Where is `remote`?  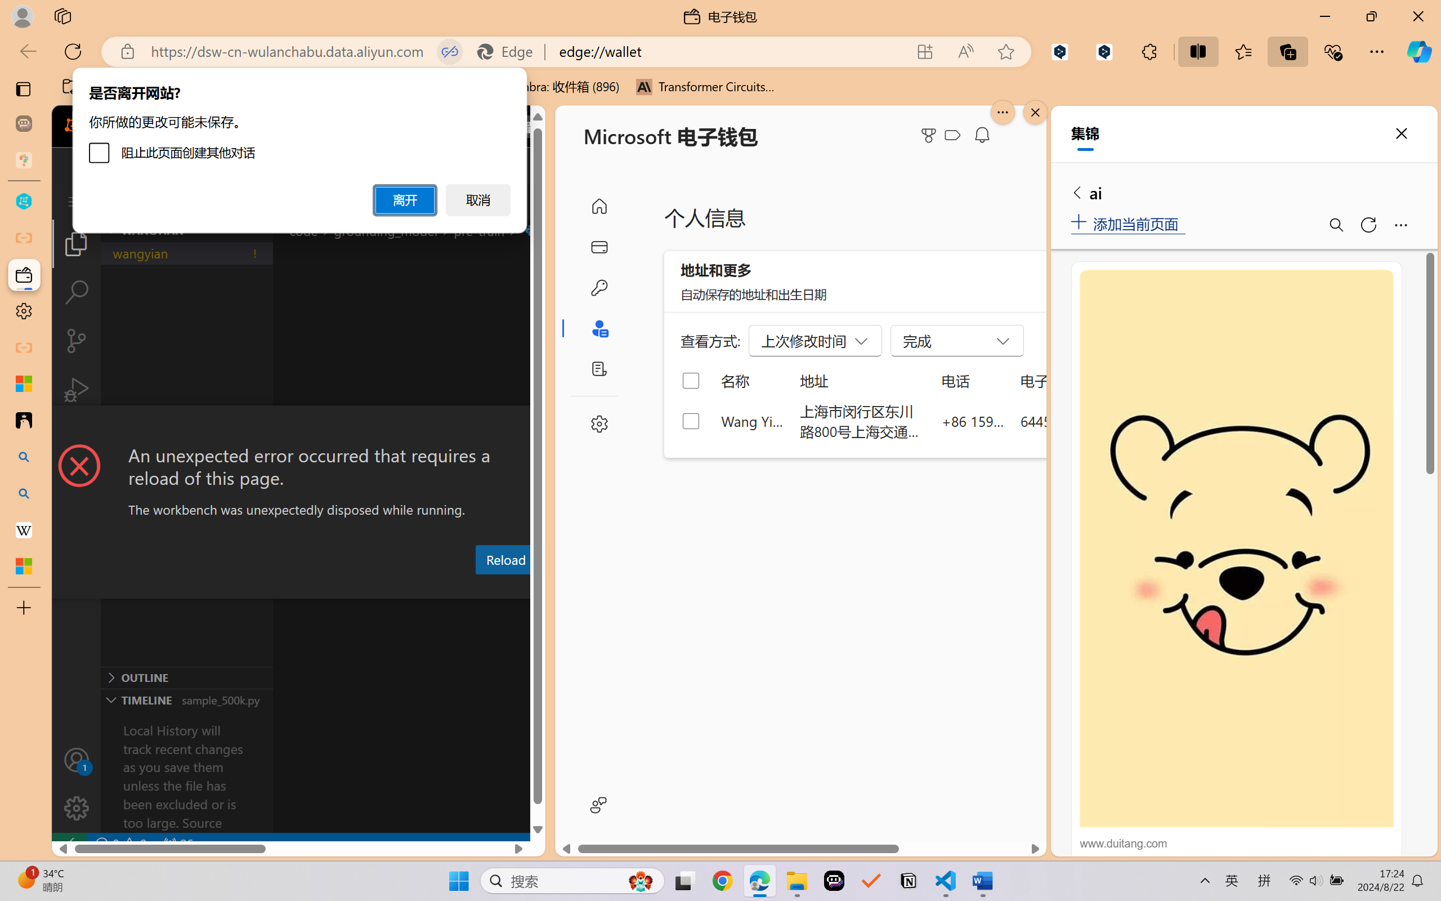 remote is located at coordinates (69, 844).